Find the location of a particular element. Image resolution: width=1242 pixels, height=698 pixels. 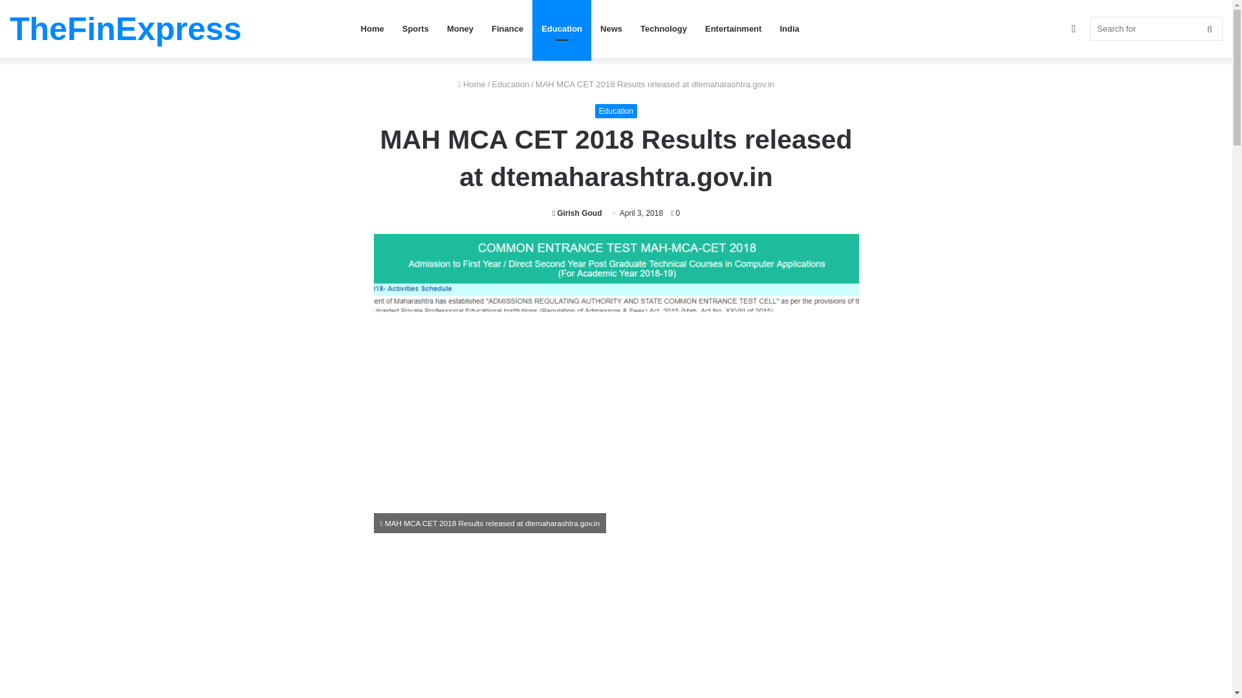

Girish Goud is located at coordinates (577, 213).